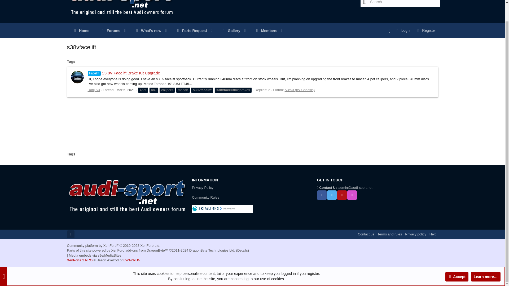  I want to click on Gallery, so click(228, 31).